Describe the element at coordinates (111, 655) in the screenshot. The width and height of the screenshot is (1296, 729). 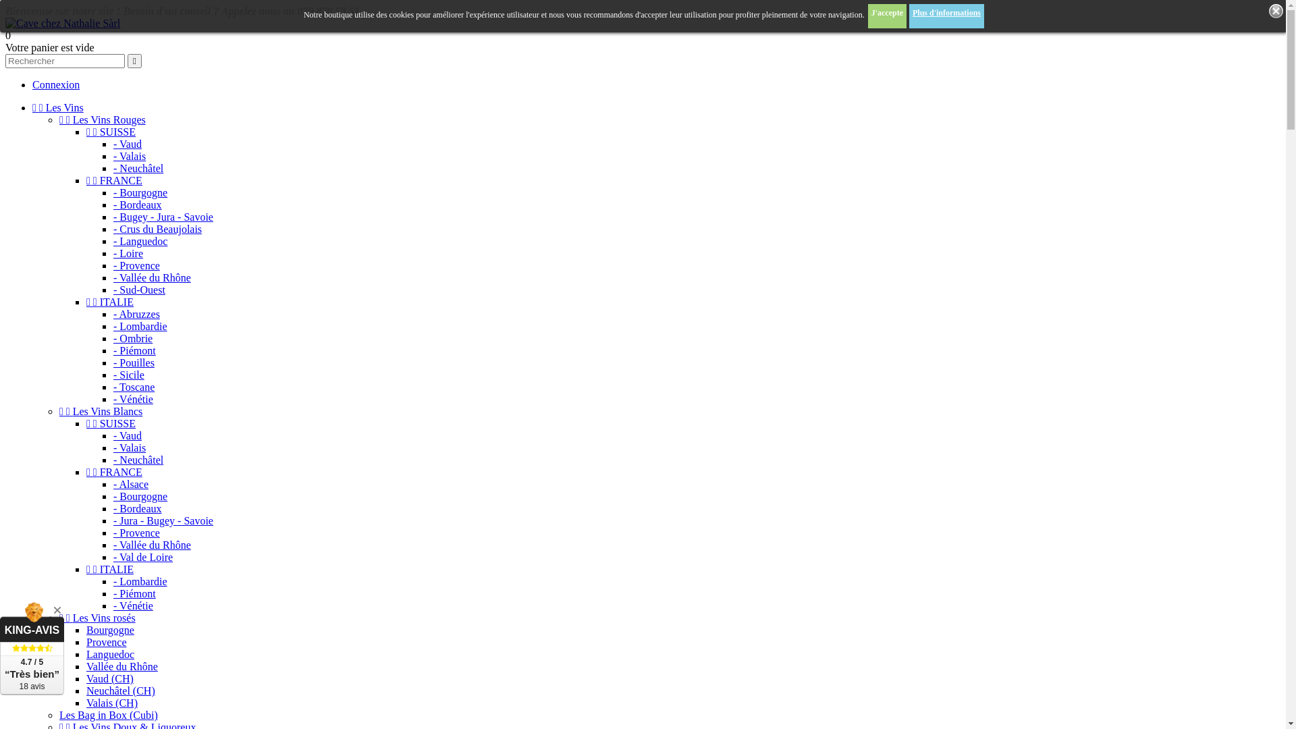
I see `Languedoc` at that location.